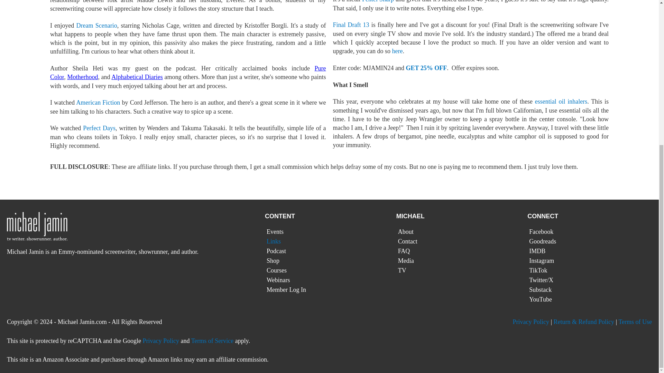  Describe the element at coordinates (351, 25) in the screenshot. I see `Final Draft 13` at that location.